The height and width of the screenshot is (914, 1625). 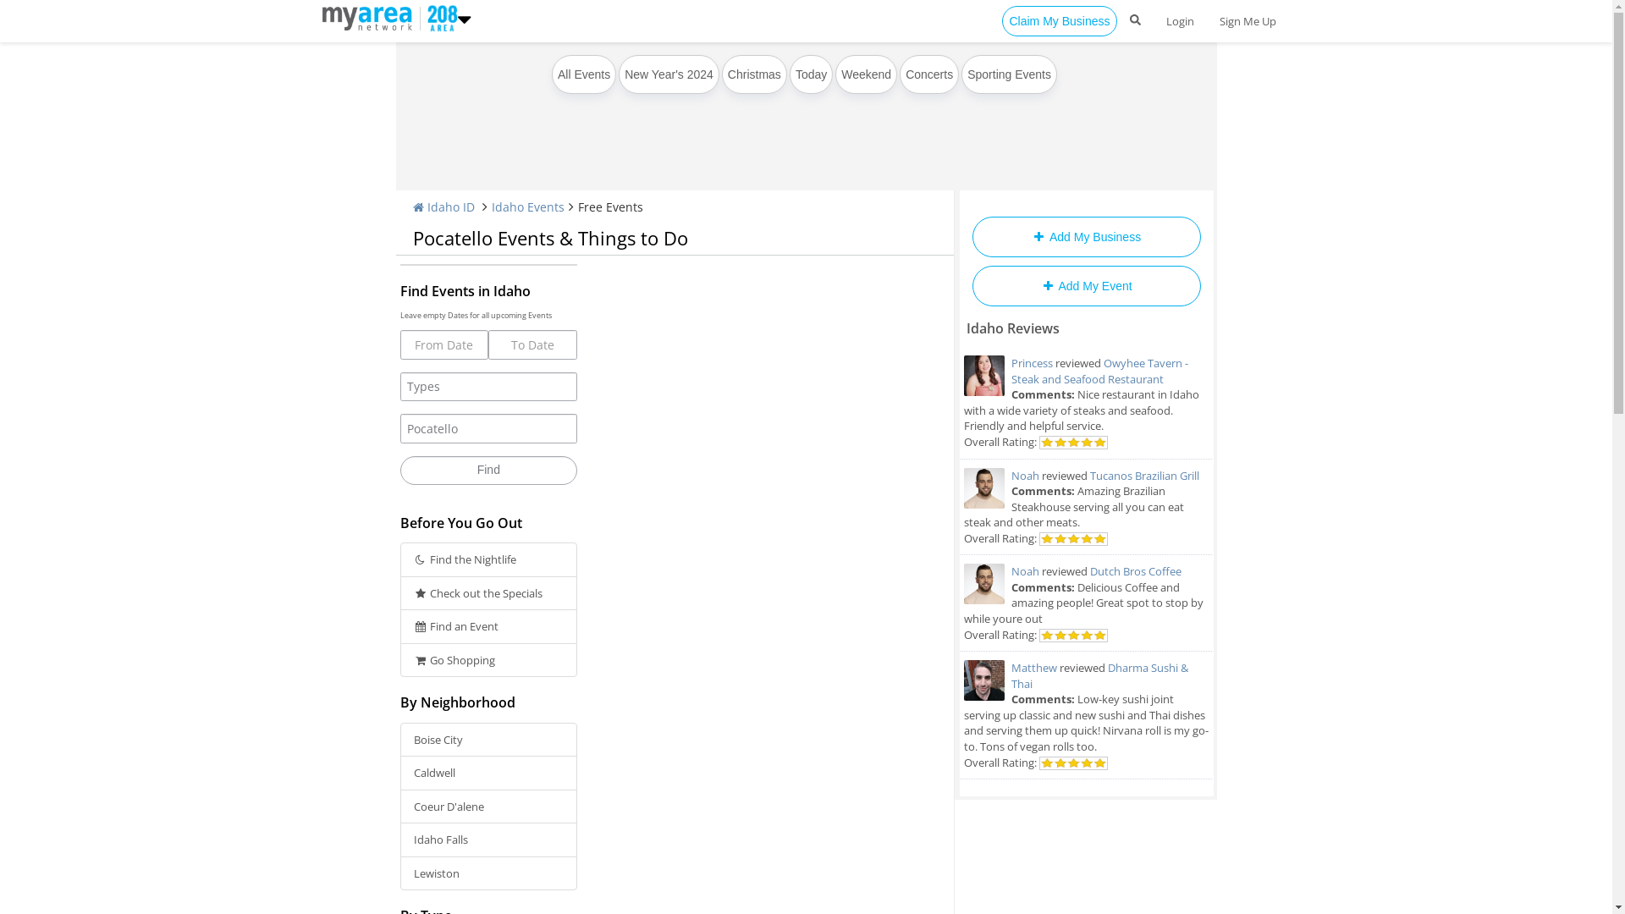 I want to click on Idaho ID, so click(x=443, y=206).